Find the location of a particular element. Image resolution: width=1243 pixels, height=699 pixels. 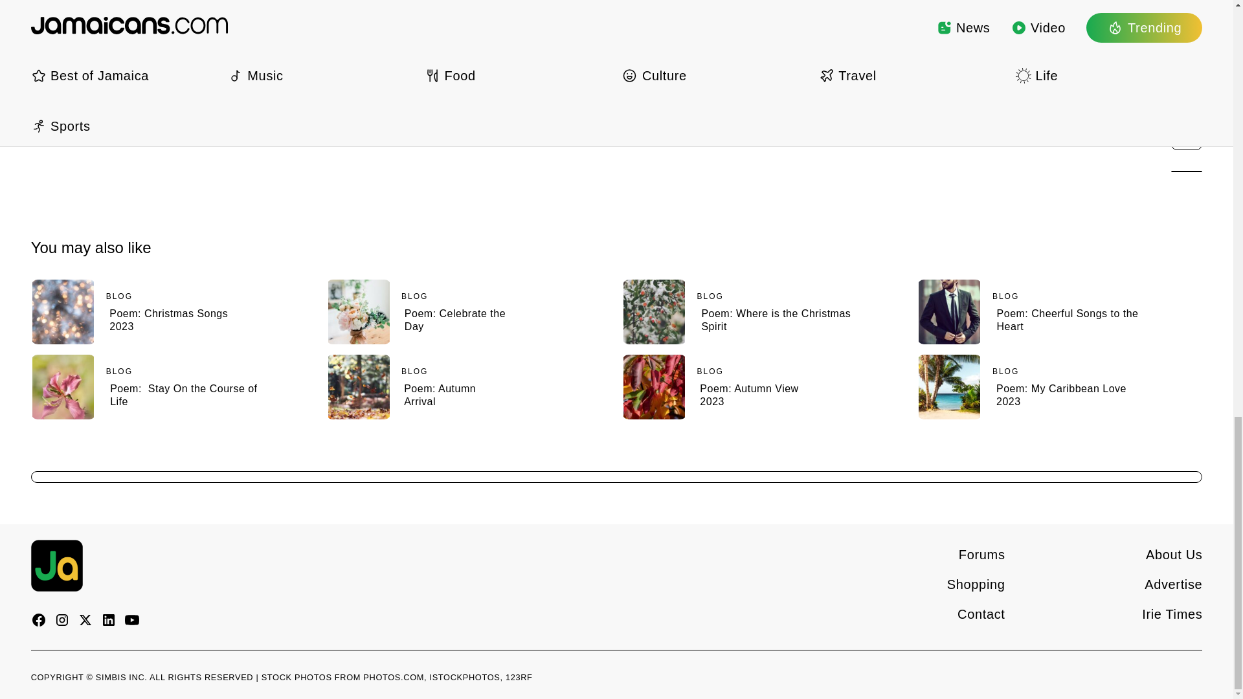

The attempted coup is located at coordinates (80, 25).